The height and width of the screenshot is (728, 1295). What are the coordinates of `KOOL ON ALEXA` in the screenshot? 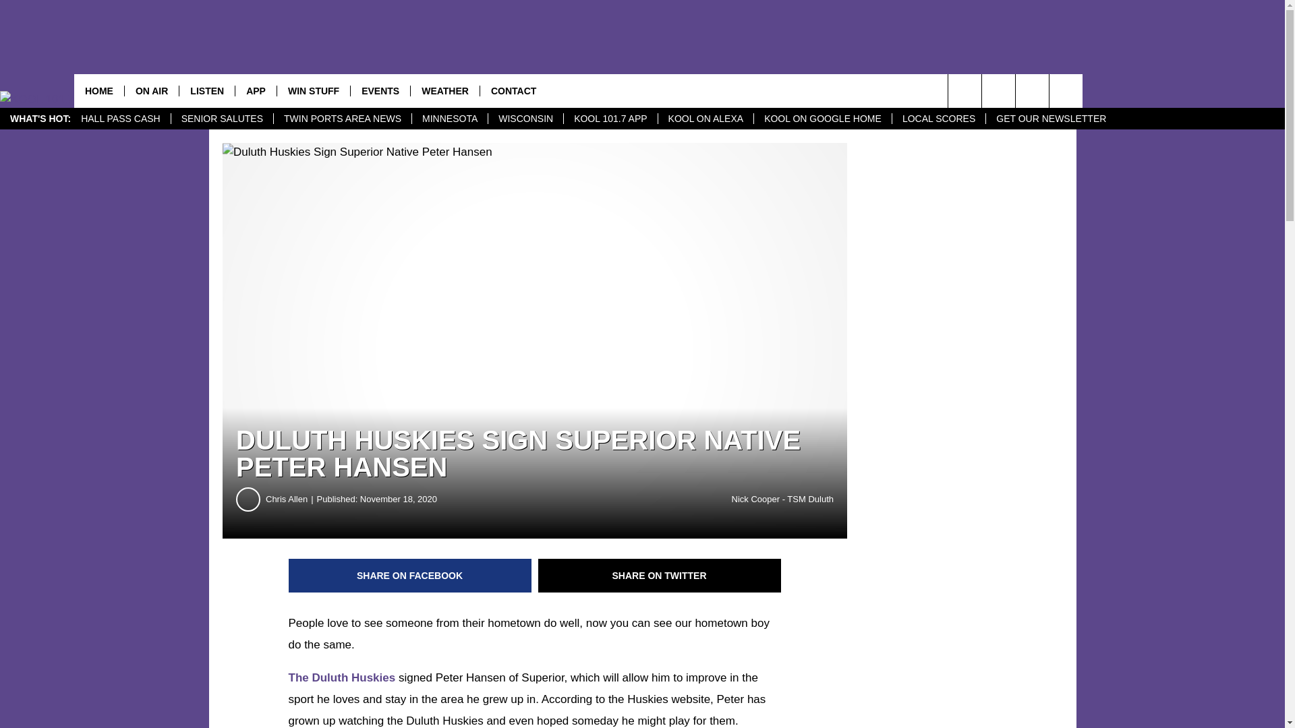 It's located at (706, 119).